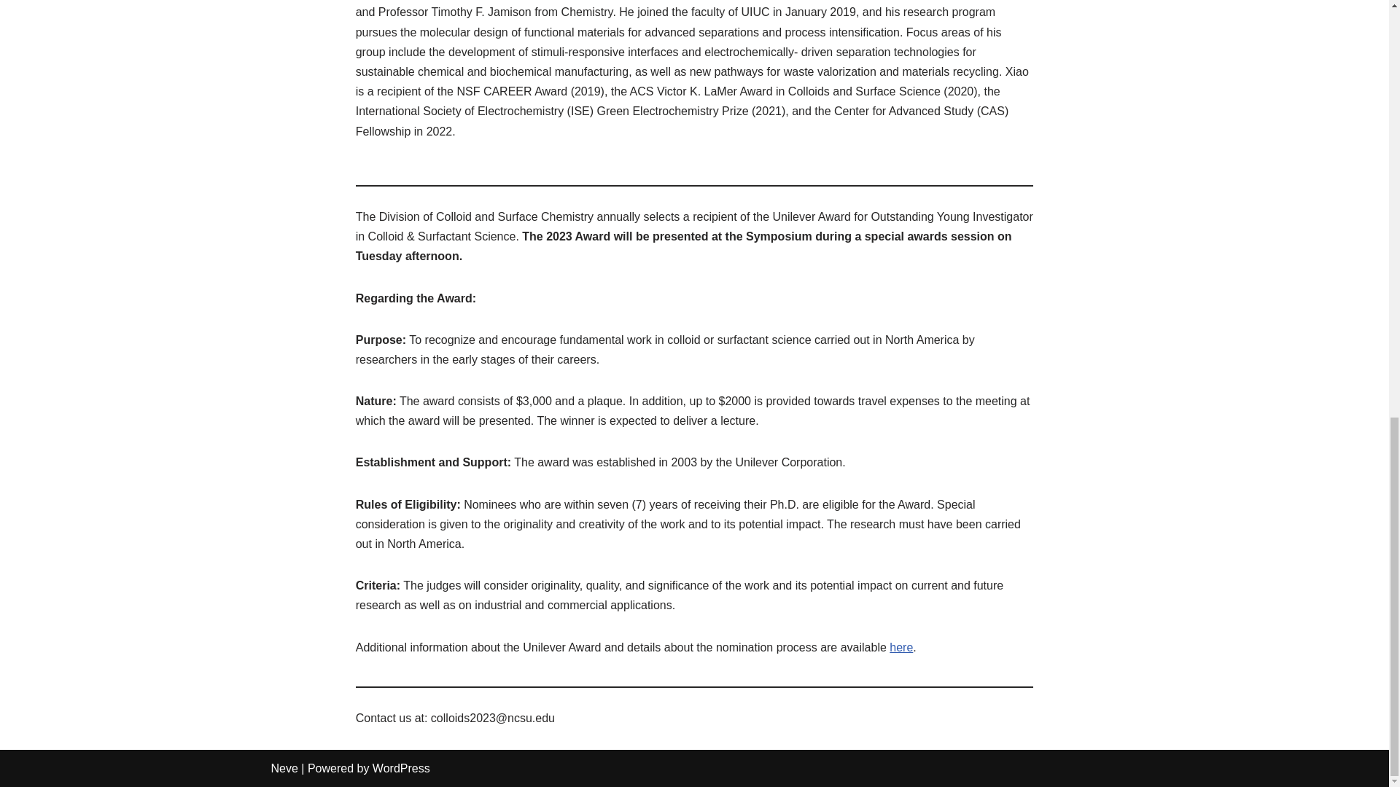 The image size is (1400, 787). What do you see at coordinates (901, 647) in the screenshot?
I see `here` at bounding box center [901, 647].